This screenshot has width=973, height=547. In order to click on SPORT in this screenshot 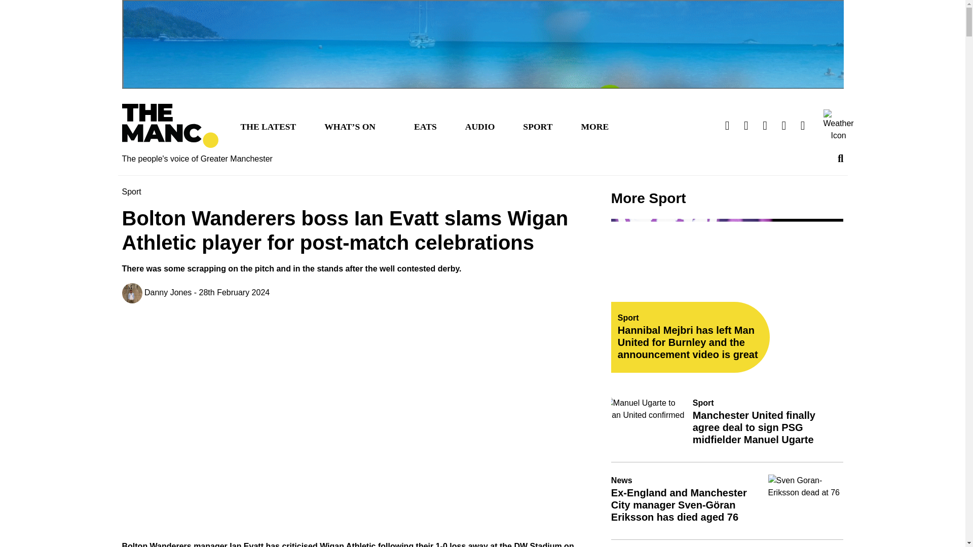, I will do `click(537, 126)`.